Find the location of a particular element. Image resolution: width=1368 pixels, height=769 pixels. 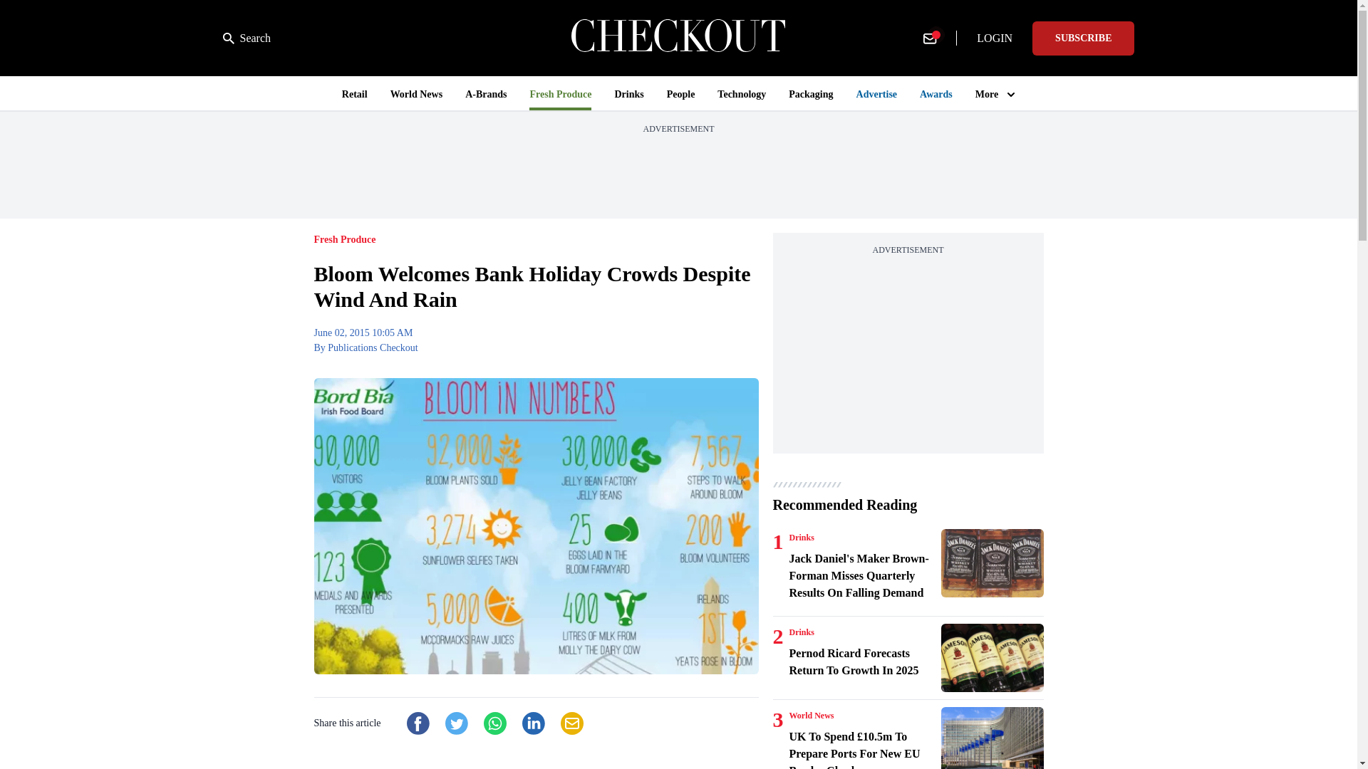

LOGIN is located at coordinates (995, 38).